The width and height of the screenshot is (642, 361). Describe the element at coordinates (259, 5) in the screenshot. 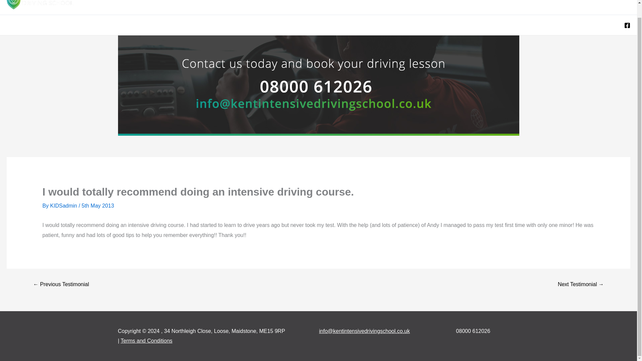

I see `Home` at that location.